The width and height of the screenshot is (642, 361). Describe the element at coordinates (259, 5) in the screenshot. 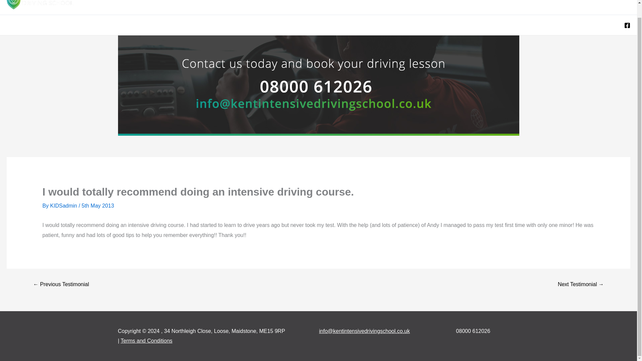

I see `Home` at that location.